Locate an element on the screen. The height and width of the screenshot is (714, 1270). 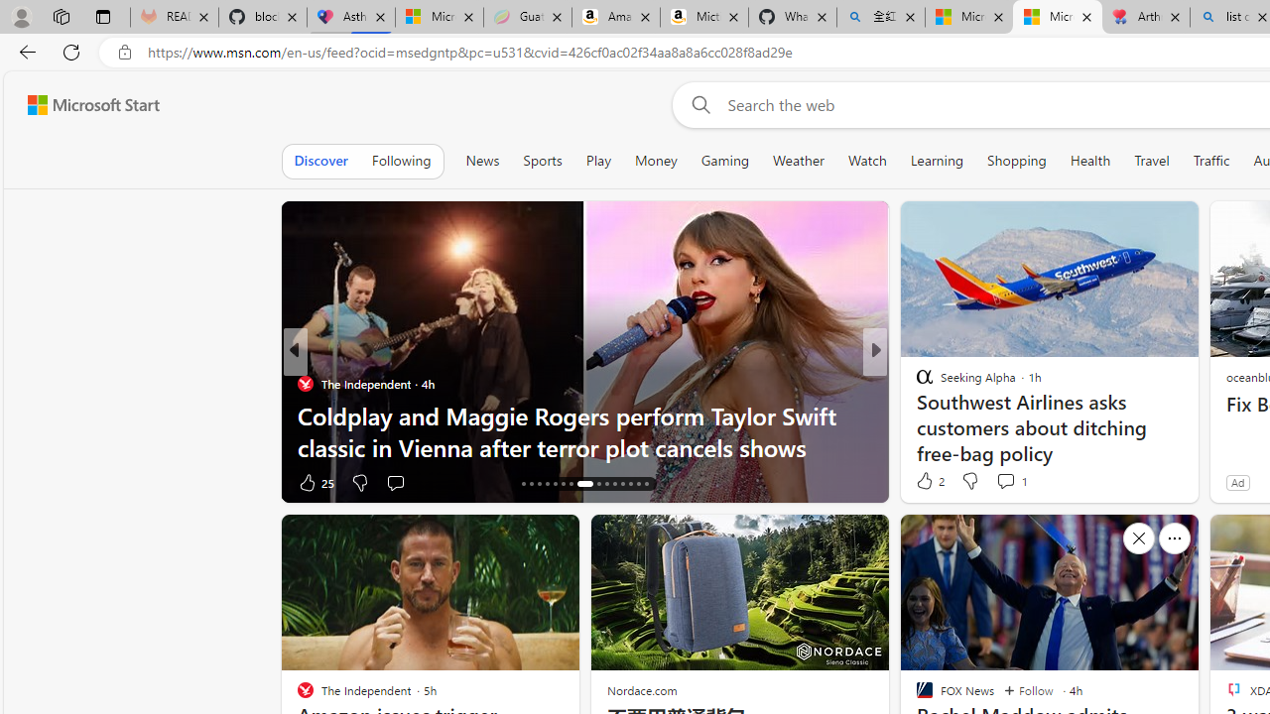
View comments 20 Comment is located at coordinates (1012, 482).